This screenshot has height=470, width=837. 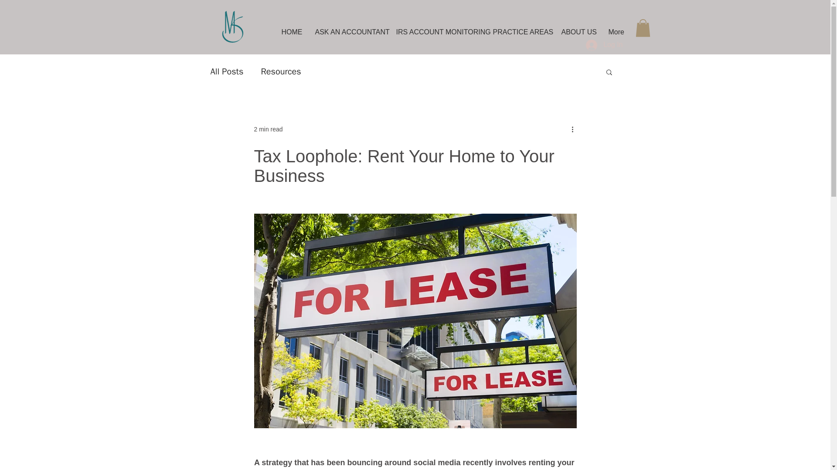 What do you see at coordinates (280, 71) in the screenshot?
I see `Resources` at bounding box center [280, 71].